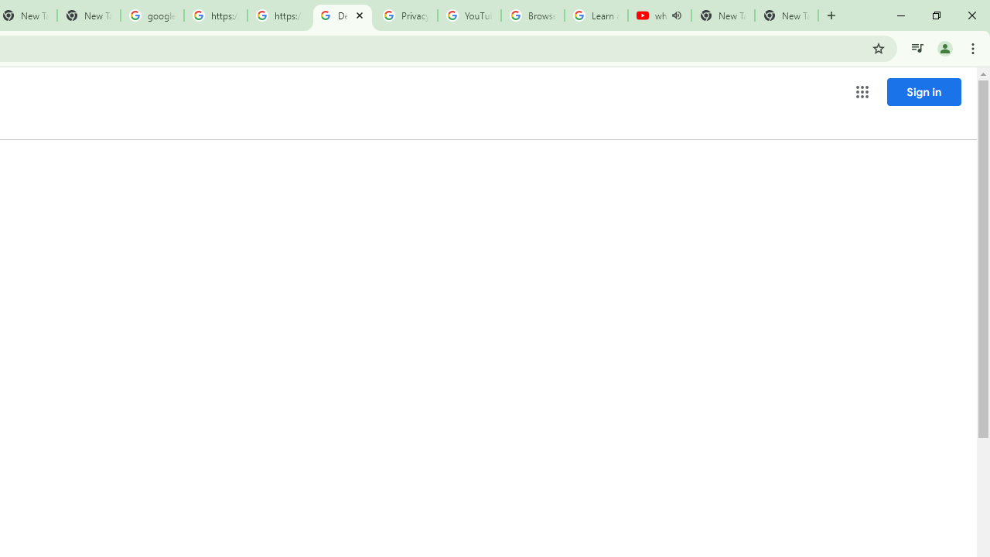 The width and height of the screenshot is (990, 557). I want to click on https://scholar.google.com/, so click(278, 15).